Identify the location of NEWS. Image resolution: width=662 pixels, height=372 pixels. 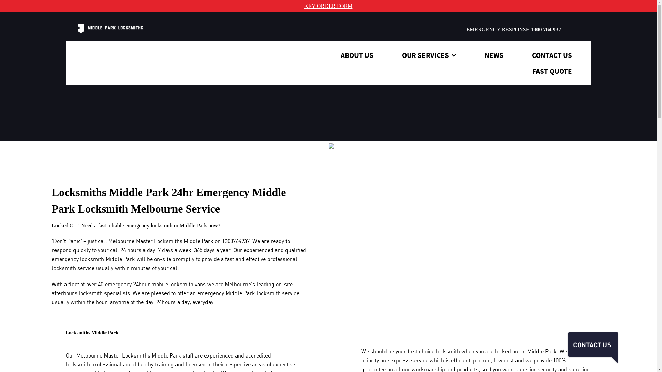
(494, 55).